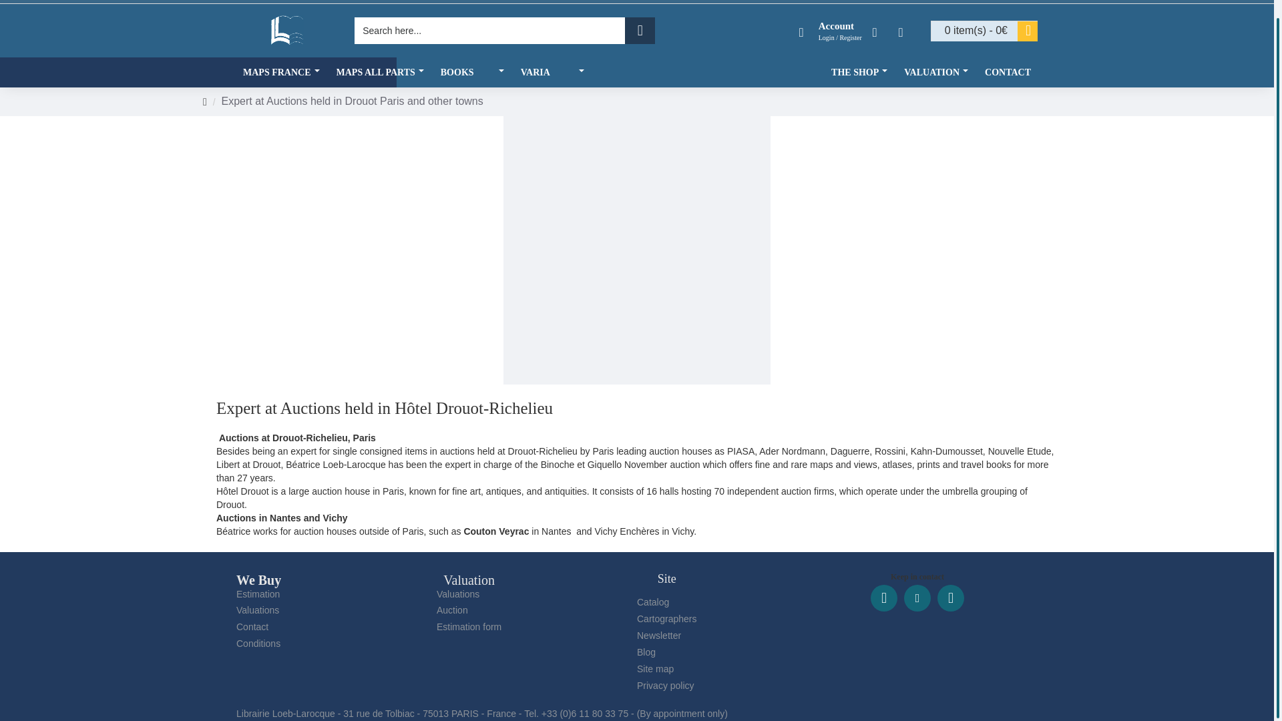  What do you see at coordinates (861, 72) in the screenshot?
I see `THE SHOP` at bounding box center [861, 72].